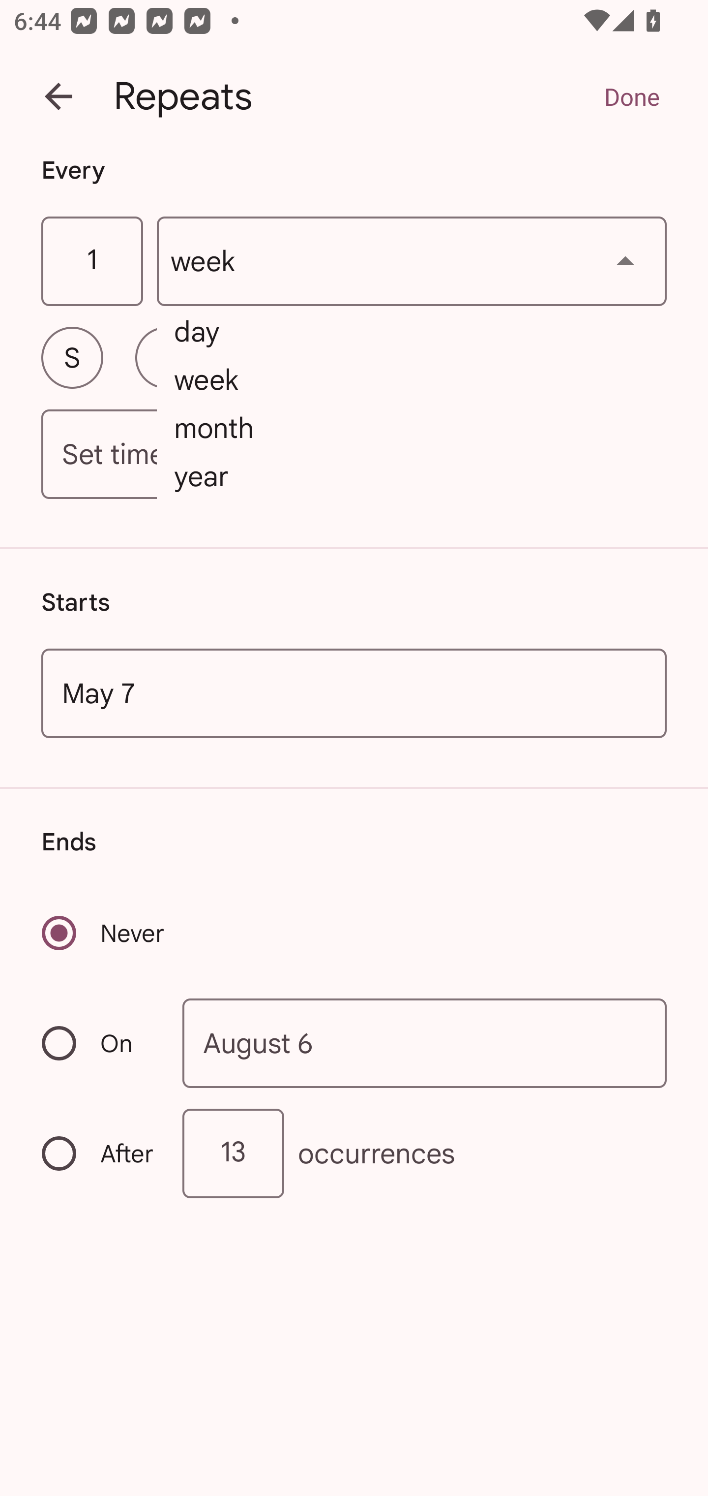 Image resolution: width=708 pixels, height=1496 pixels. I want to click on Never Recurrence never ends, so click(104, 933).